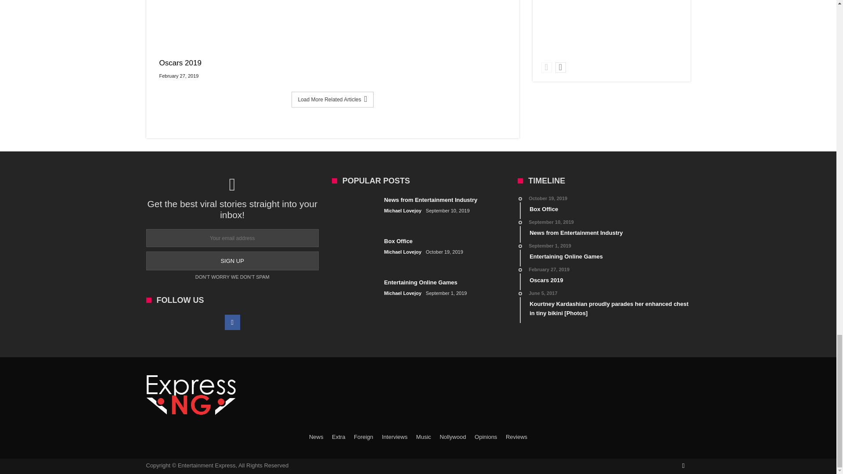 The height and width of the screenshot is (474, 843). I want to click on Posts by Michael Lovejoy, so click(403, 293).